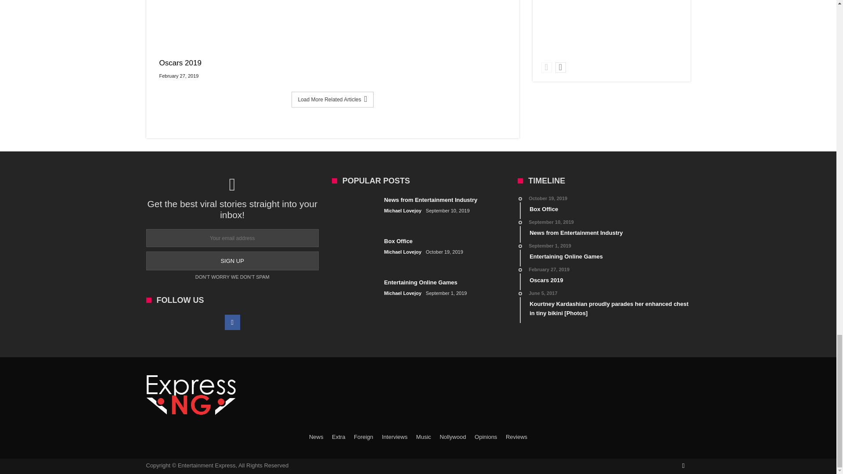 The height and width of the screenshot is (474, 843). I want to click on Posts by Michael Lovejoy, so click(403, 293).